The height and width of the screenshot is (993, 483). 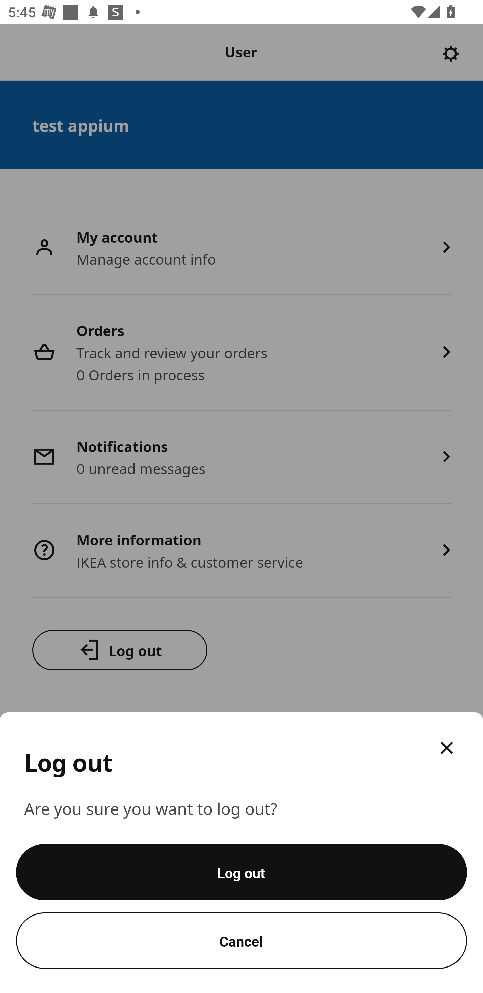 I want to click on Log out, so click(x=241, y=872).